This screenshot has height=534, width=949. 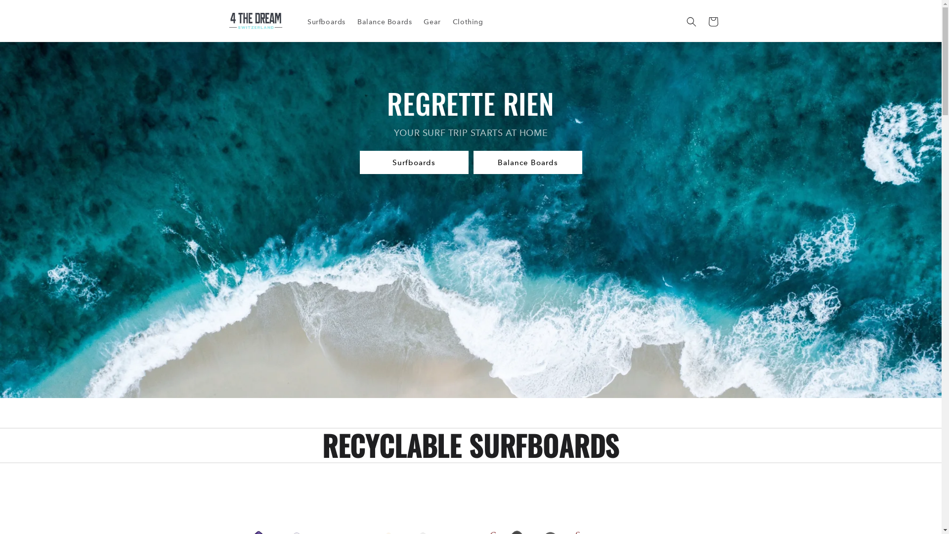 What do you see at coordinates (414, 162) in the screenshot?
I see `Surfboards` at bounding box center [414, 162].